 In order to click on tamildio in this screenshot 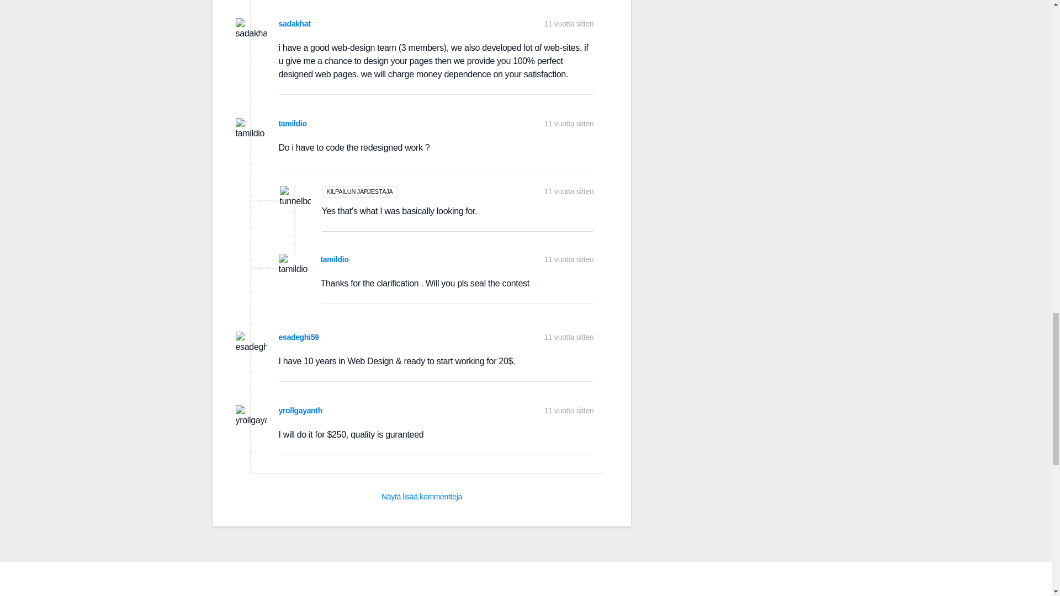, I will do `click(291, 124)`.